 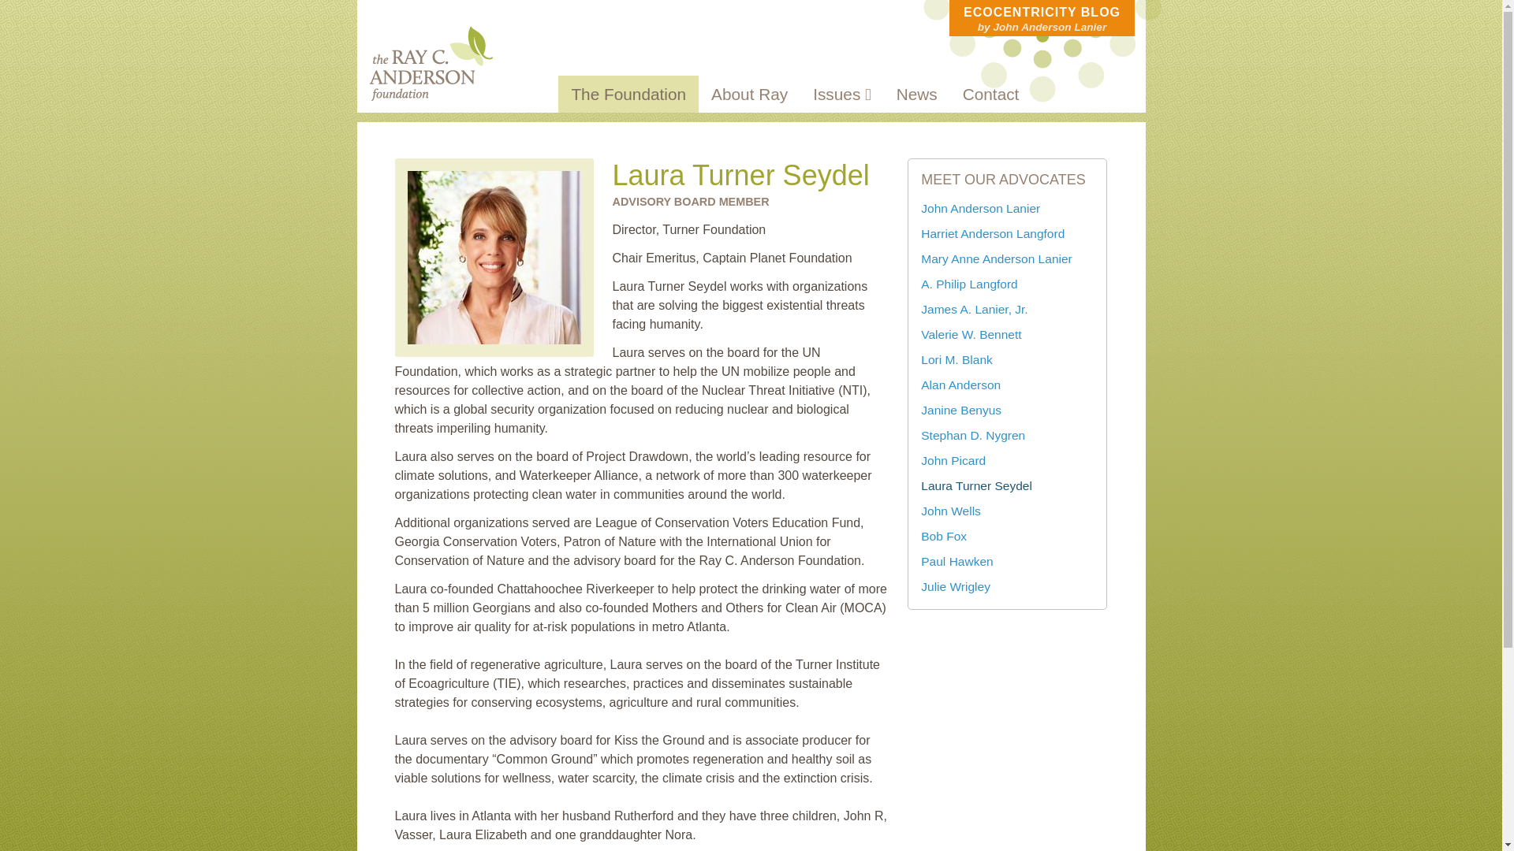 I want to click on Bob Fox, so click(x=943, y=536).